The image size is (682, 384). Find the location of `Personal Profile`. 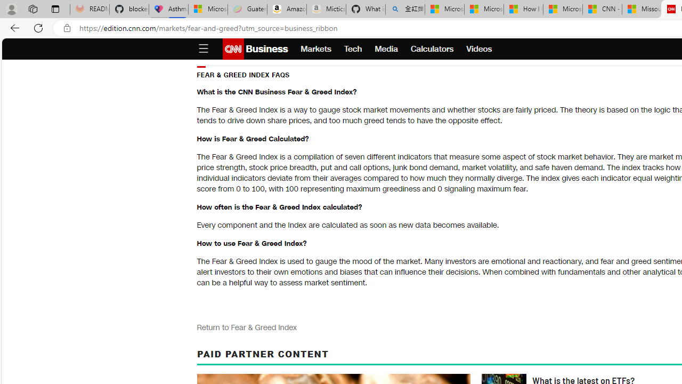

Personal Profile is located at coordinates (11, 9).